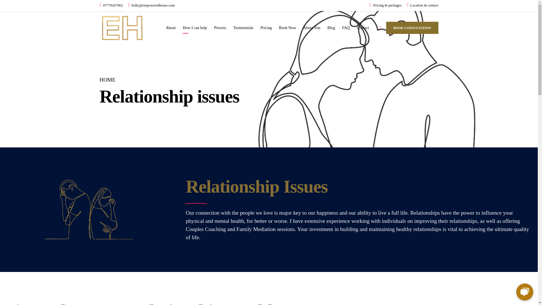 The height and width of the screenshot is (305, 542). Describe the element at coordinates (107, 80) in the screenshot. I see `HOME` at that location.